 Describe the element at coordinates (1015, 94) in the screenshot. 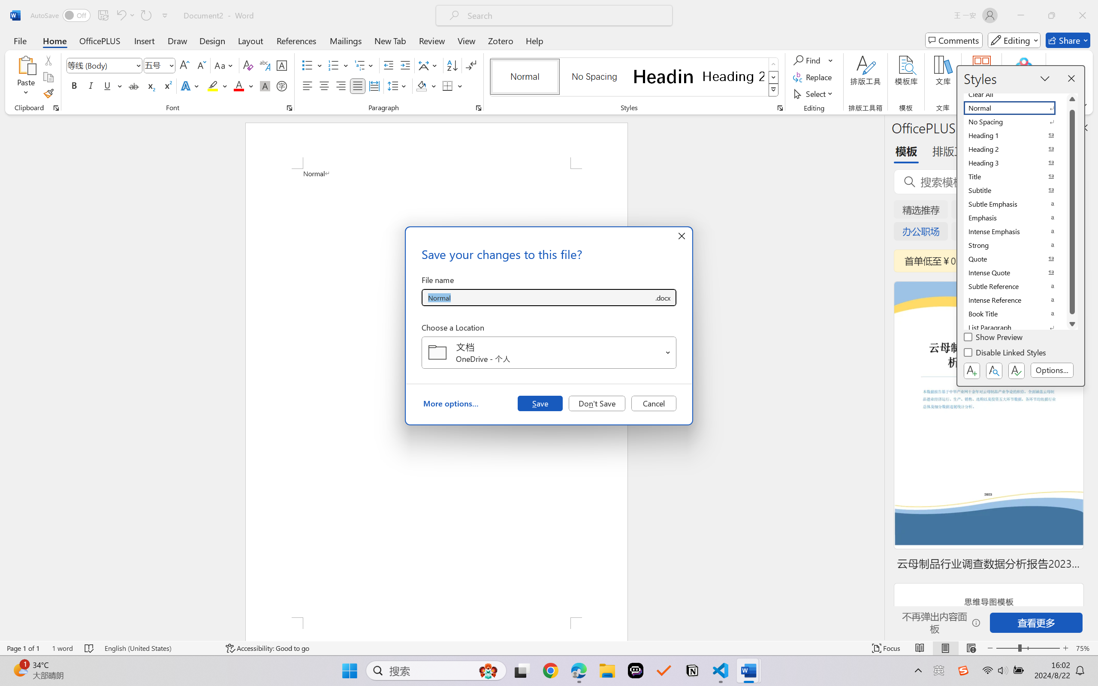

I see `Clear All` at that location.